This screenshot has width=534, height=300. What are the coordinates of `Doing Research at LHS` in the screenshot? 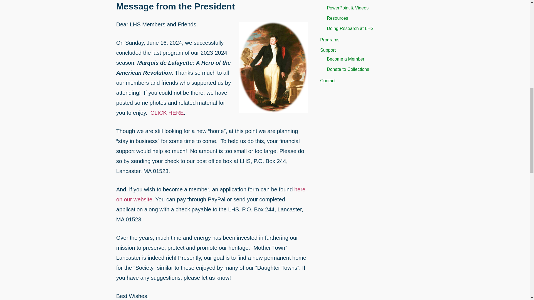 It's located at (350, 28).